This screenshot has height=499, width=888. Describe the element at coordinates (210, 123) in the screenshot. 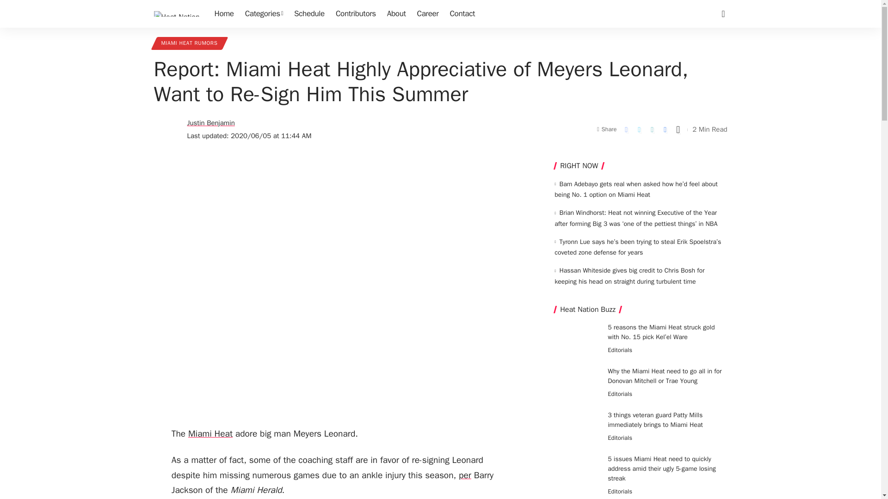

I see `Justin Benjamin` at that location.